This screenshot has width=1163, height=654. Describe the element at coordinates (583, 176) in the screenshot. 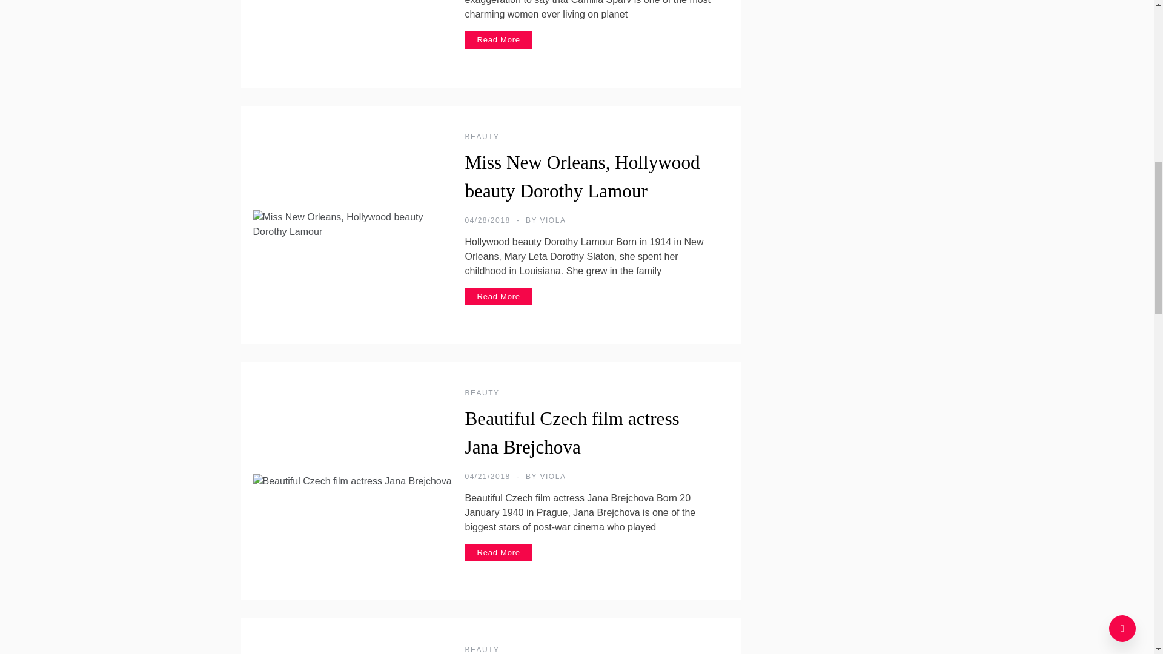

I see `Miss New Orleans, Hollywood beauty Dorothy Lamour` at that location.